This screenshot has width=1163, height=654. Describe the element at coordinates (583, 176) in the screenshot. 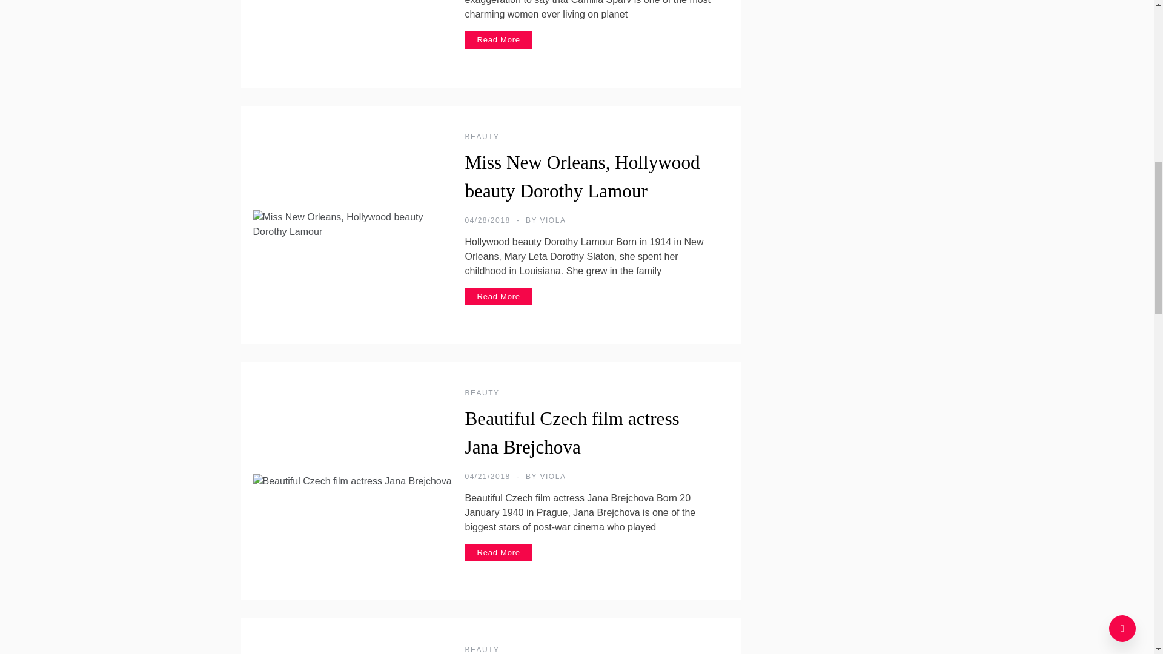

I see `Miss New Orleans, Hollywood beauty Dorothy Lamour` at that location.